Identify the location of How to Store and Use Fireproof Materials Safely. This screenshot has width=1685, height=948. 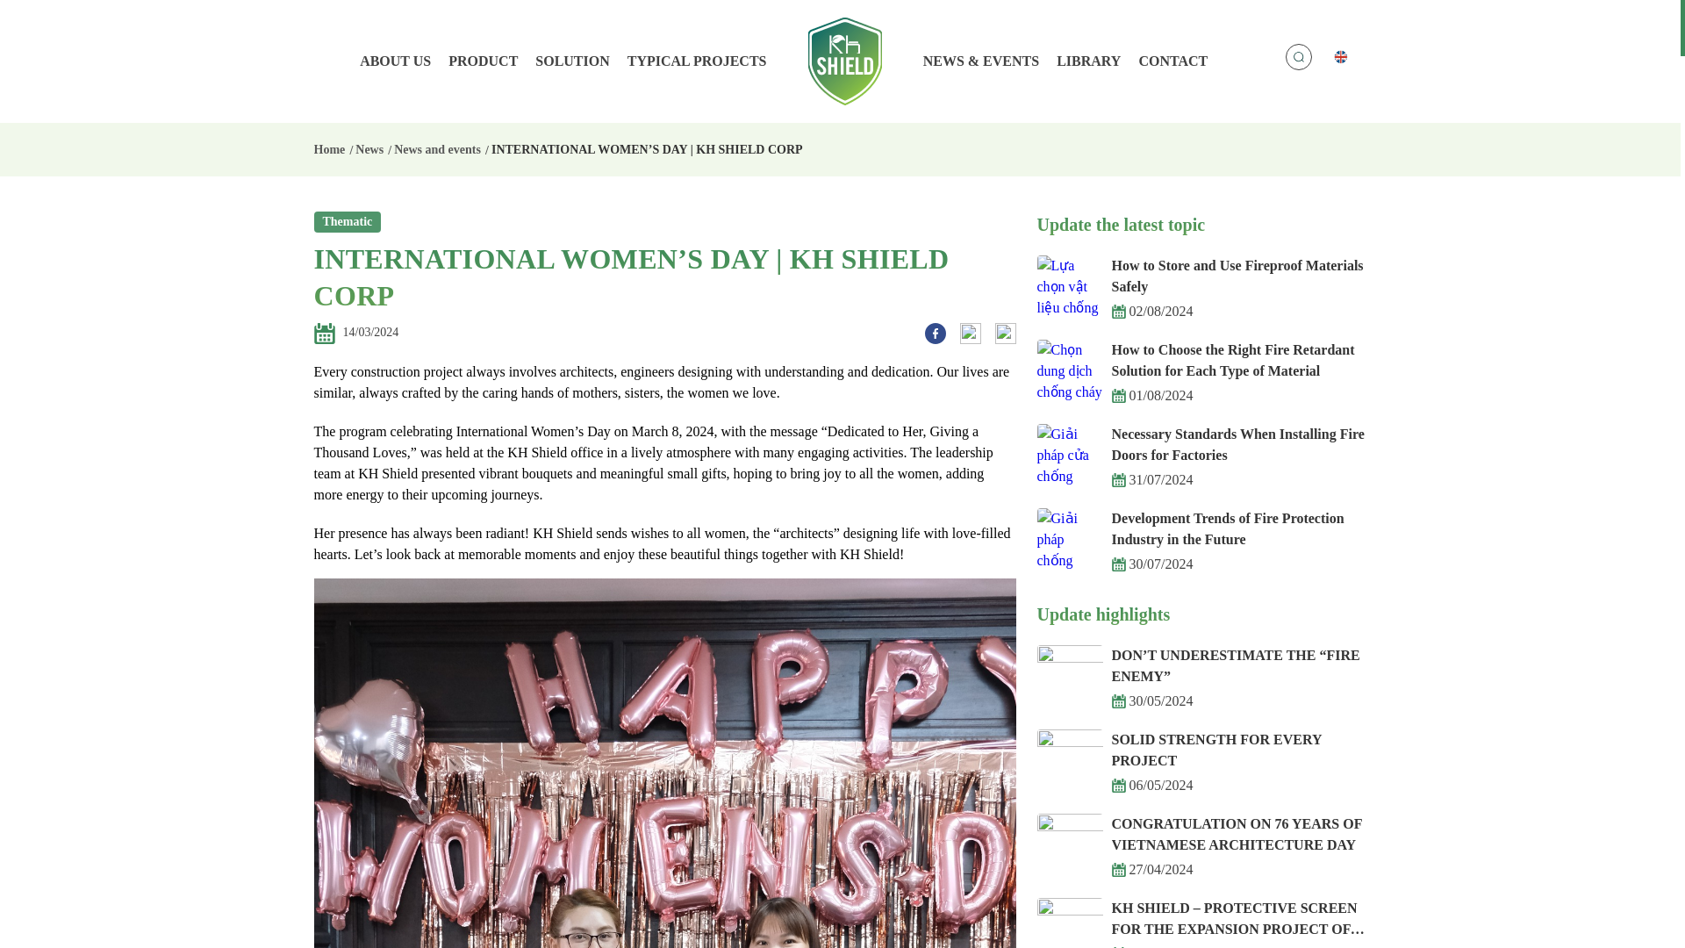
(1238, 276).